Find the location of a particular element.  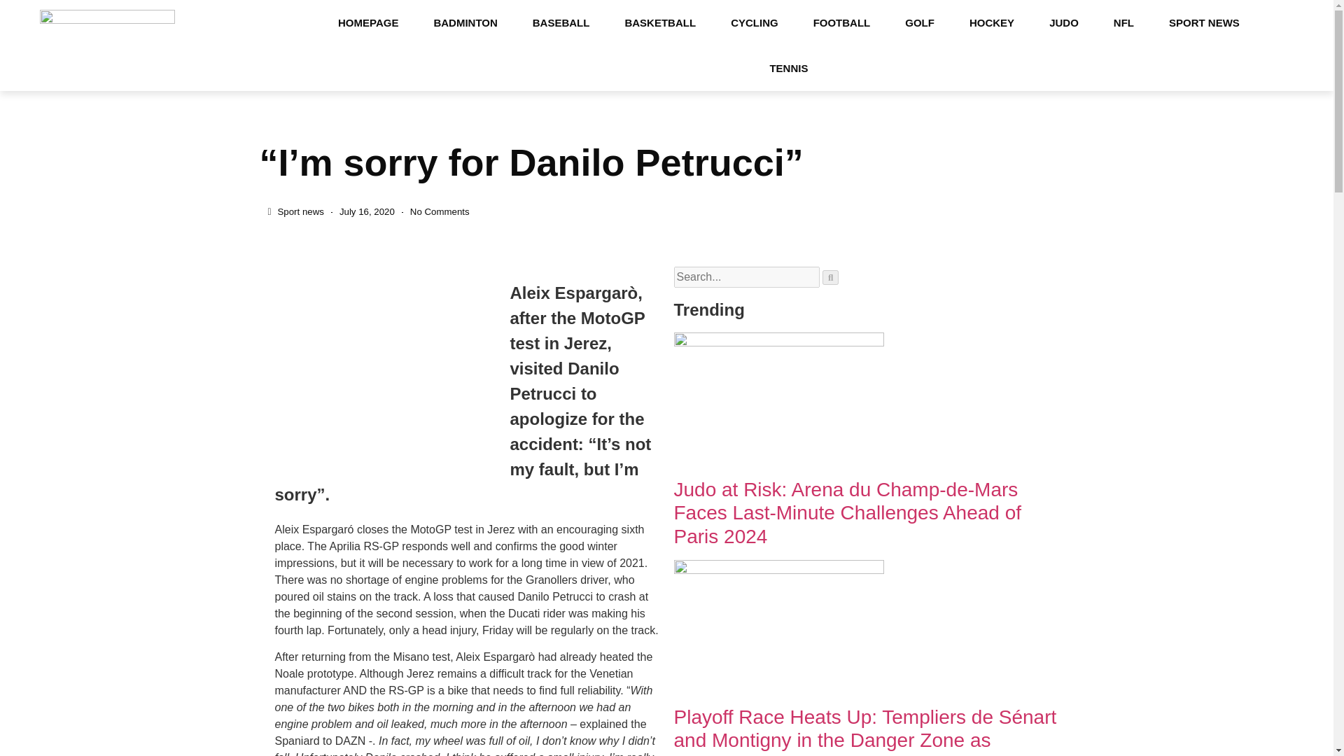

BASKETBALL is located at coordinates (660, 22).